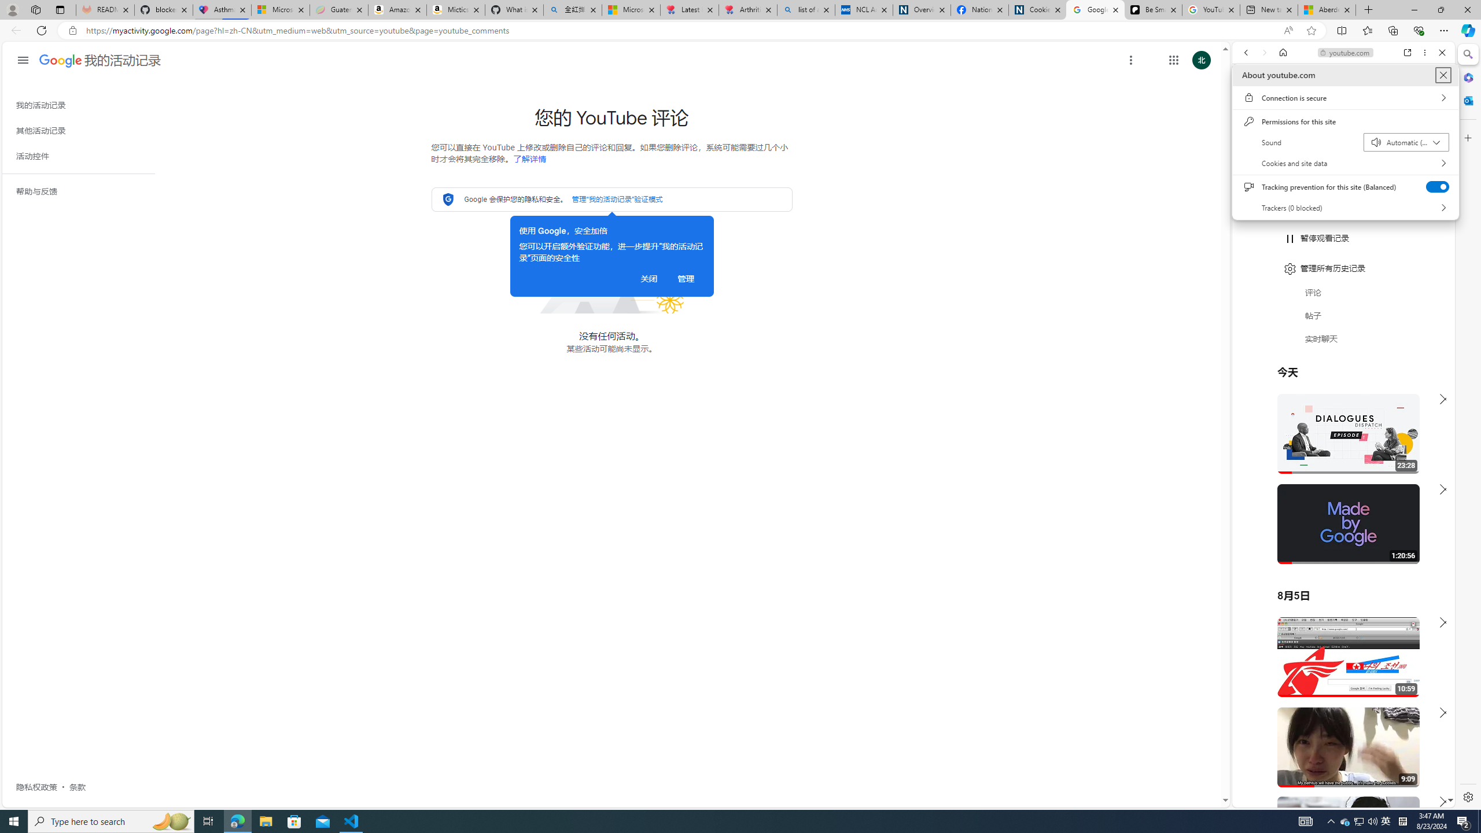 The height and width of the screenshot is (833, 1481). What do you see at coordinates (266, 821) in the screenshot?
I see `Trackers (0 blocked)` at bounding box center [266, 821].